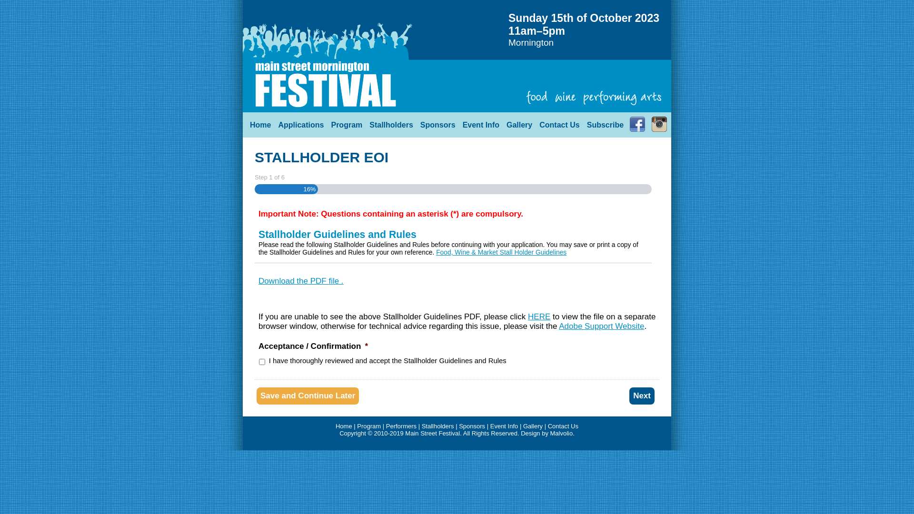  Describe the element at coordinates (301, 281) in the screenshot. I see `Download the PDF file .` at that location.